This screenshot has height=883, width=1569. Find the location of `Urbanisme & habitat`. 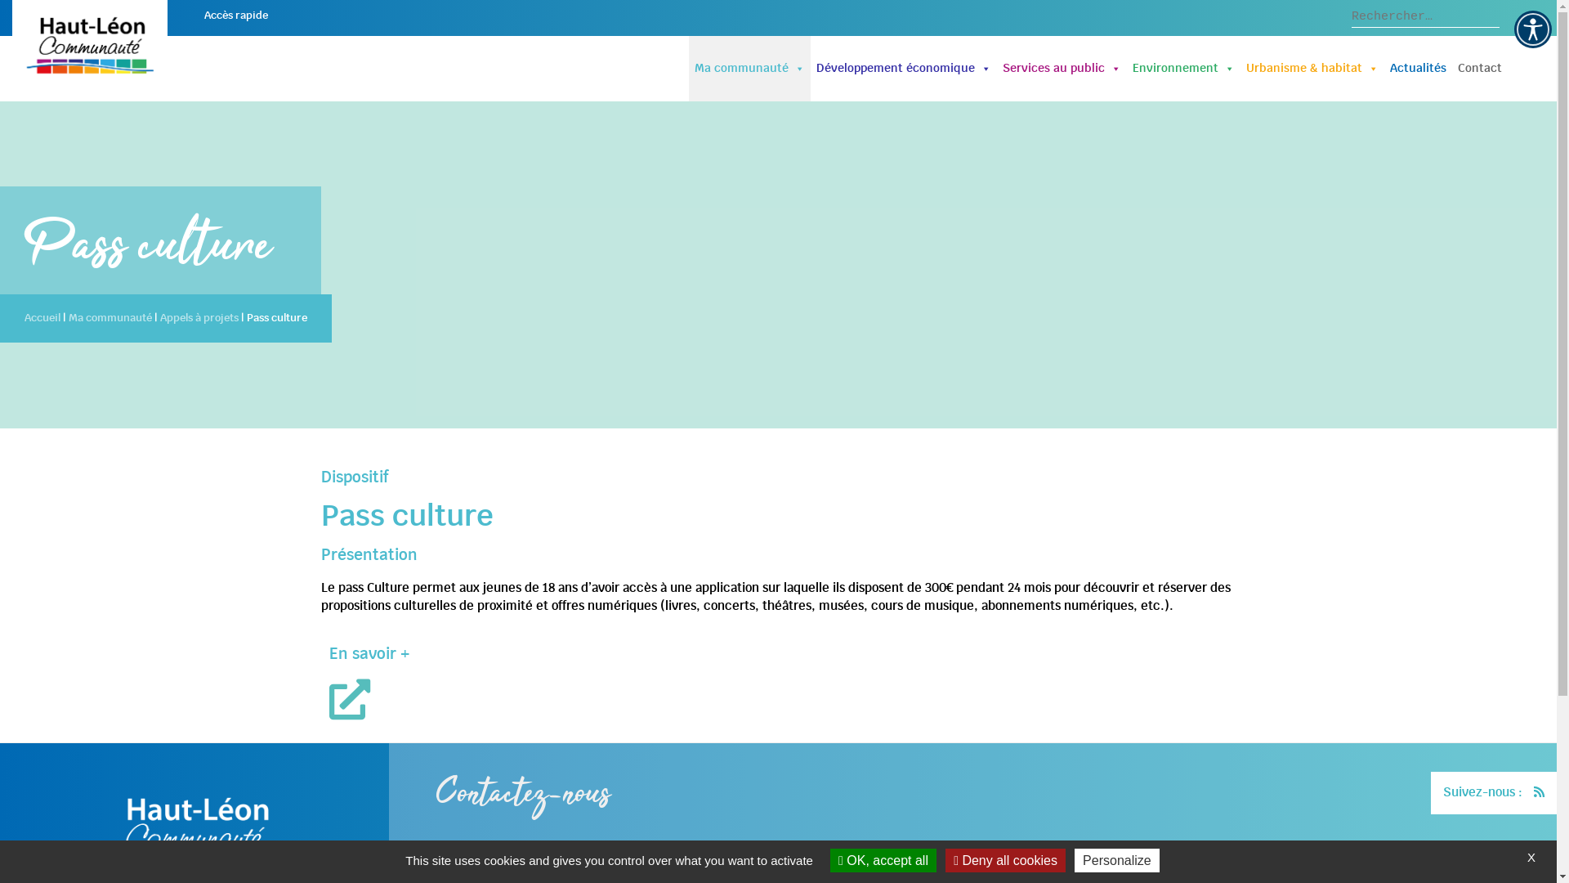

Urbanisme & habitat is located at coordinates (1312, 69).